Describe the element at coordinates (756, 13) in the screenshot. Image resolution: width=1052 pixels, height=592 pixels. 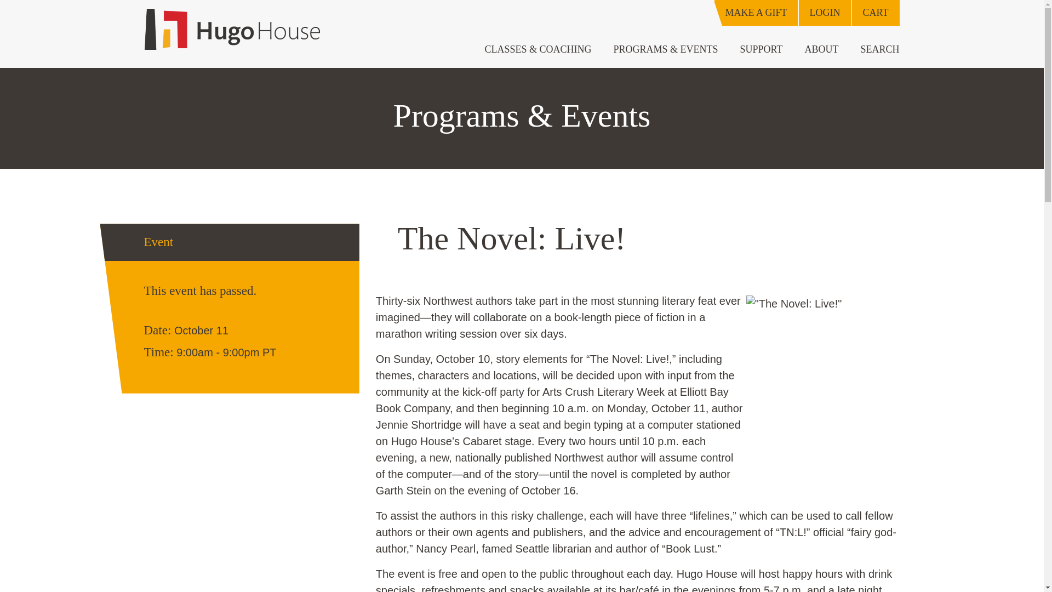
I see `Make A Gift` at that location.